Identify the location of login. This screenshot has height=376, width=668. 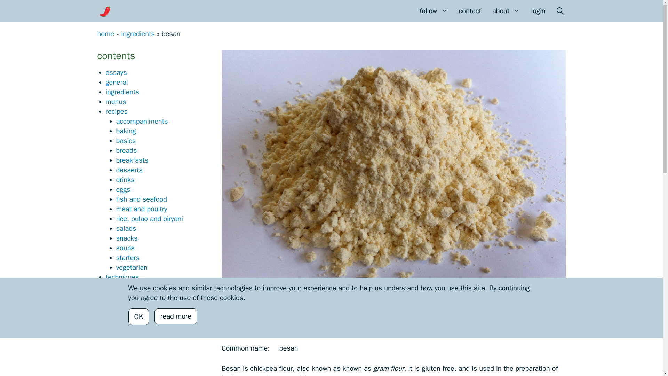
(538, 11).